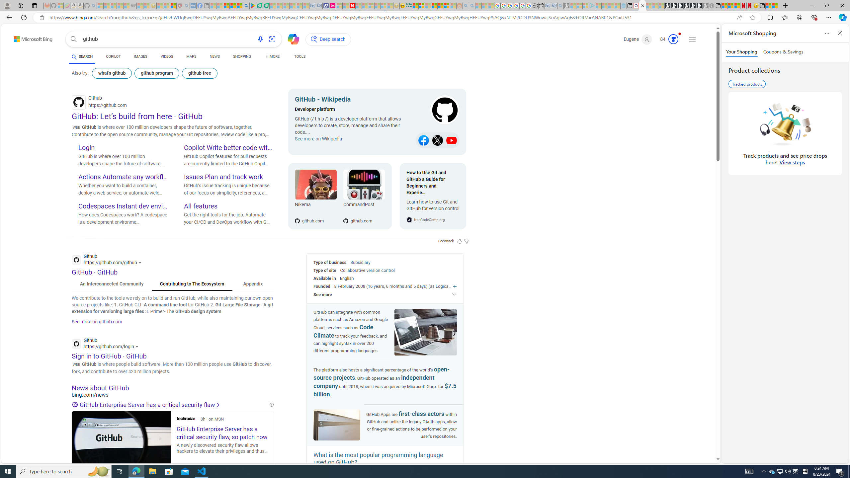 Image resolution: width=850 pixels, height=478 pixels. I want to click on An Interconnected Community, so click(112, 284).